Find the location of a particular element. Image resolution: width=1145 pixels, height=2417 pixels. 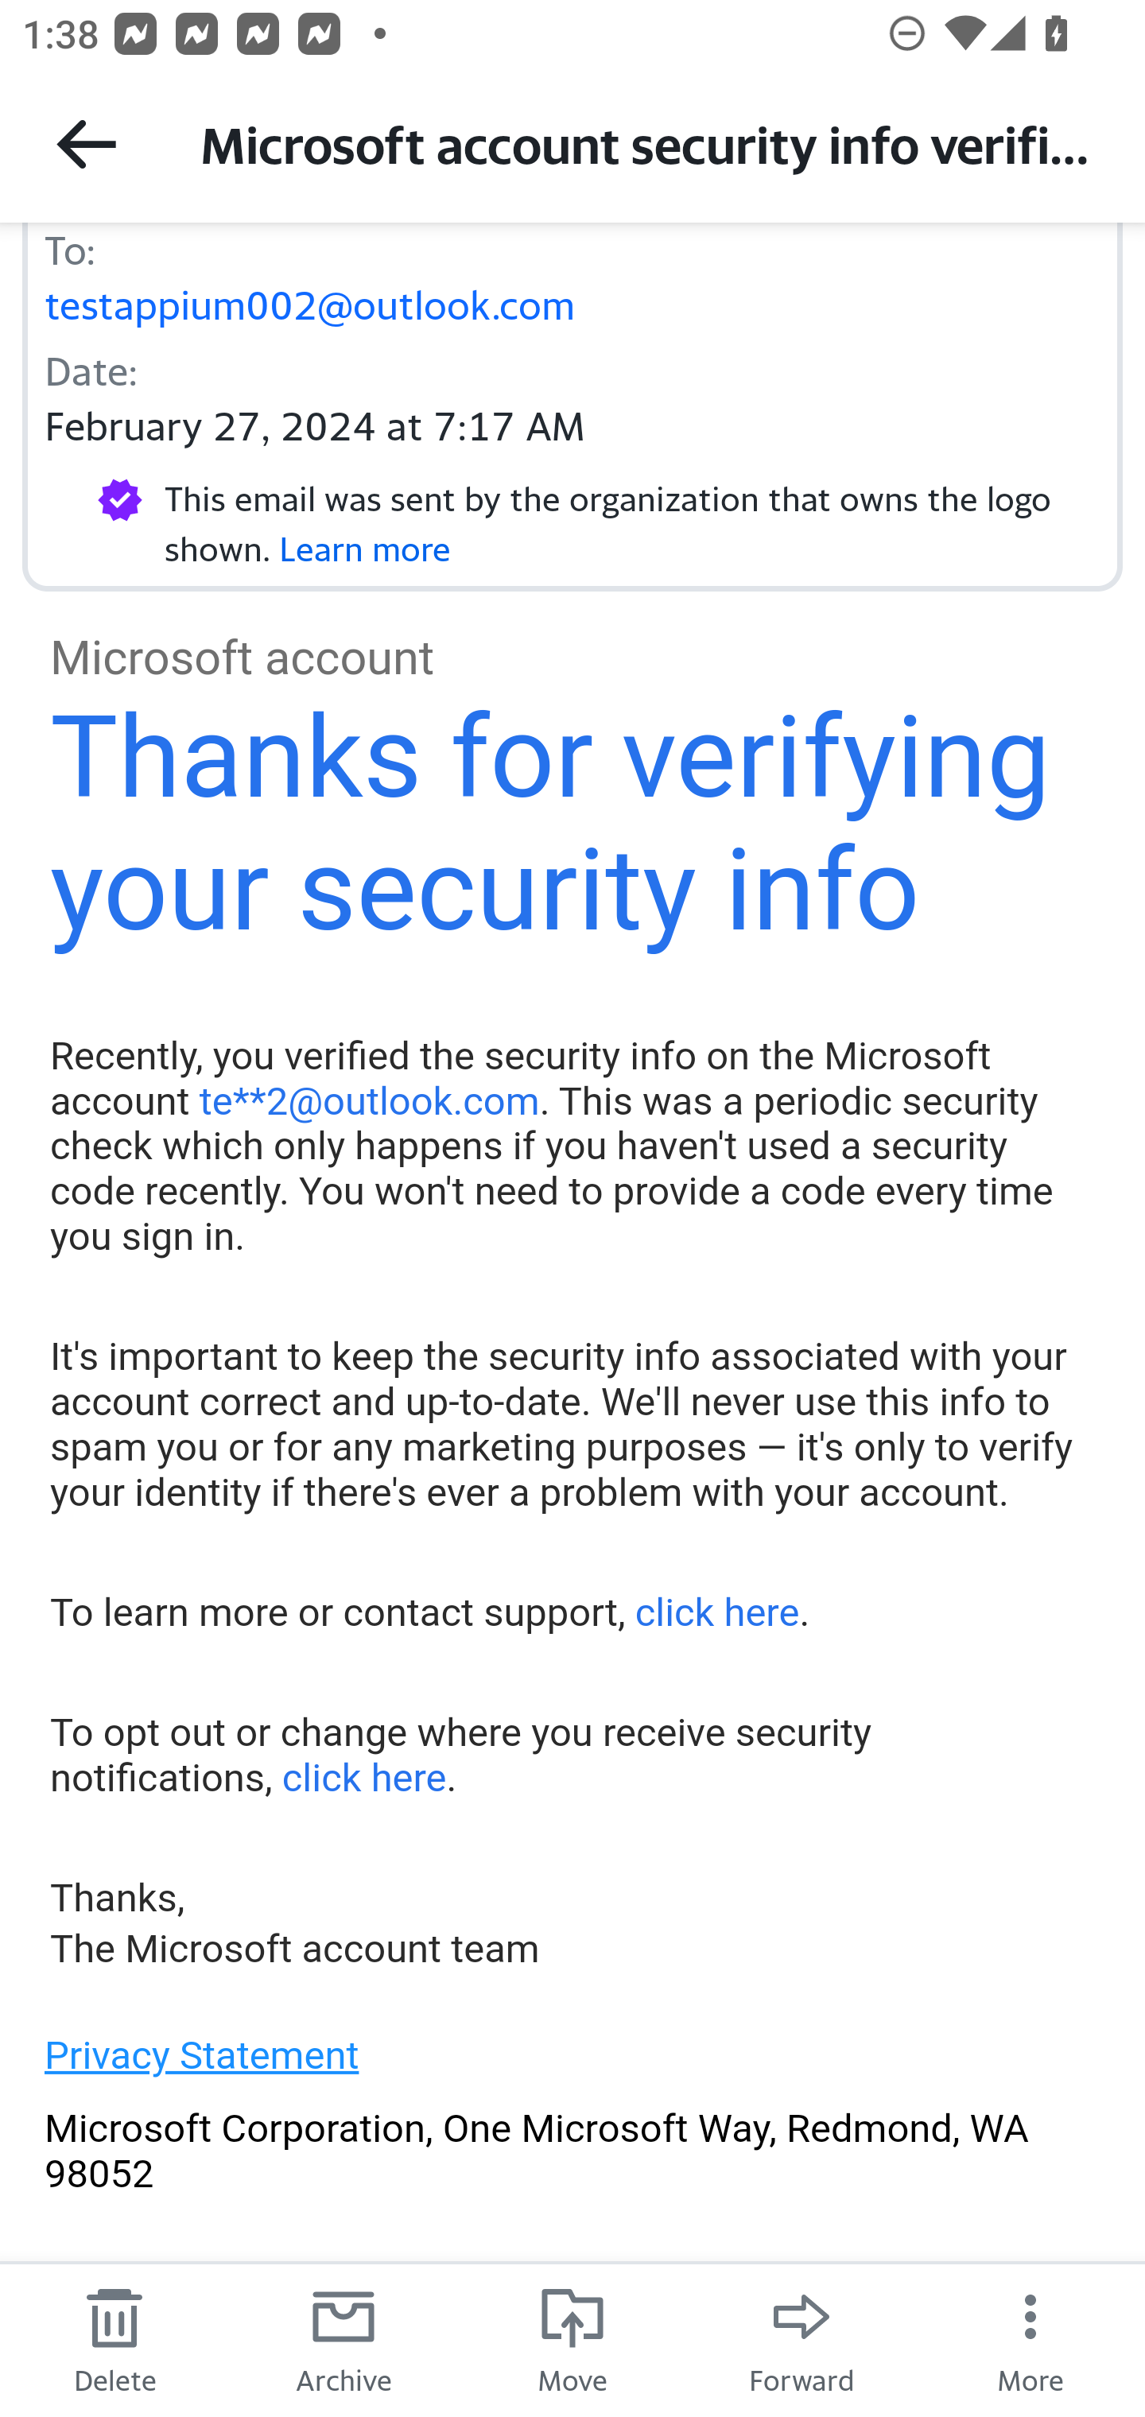

Privacy Statement is located at coordinates (202, 2054).